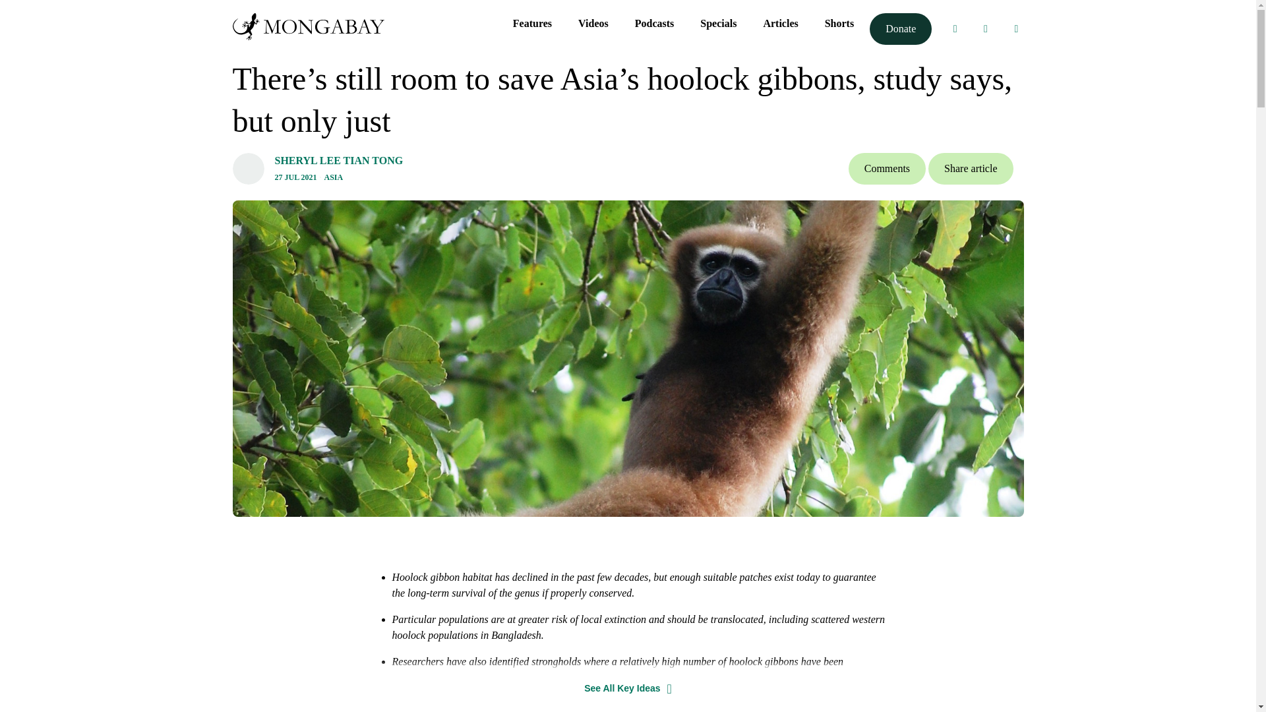 The height and width of the screenshot is (712, 1266). I want to click on Articles, so click(780, 24).